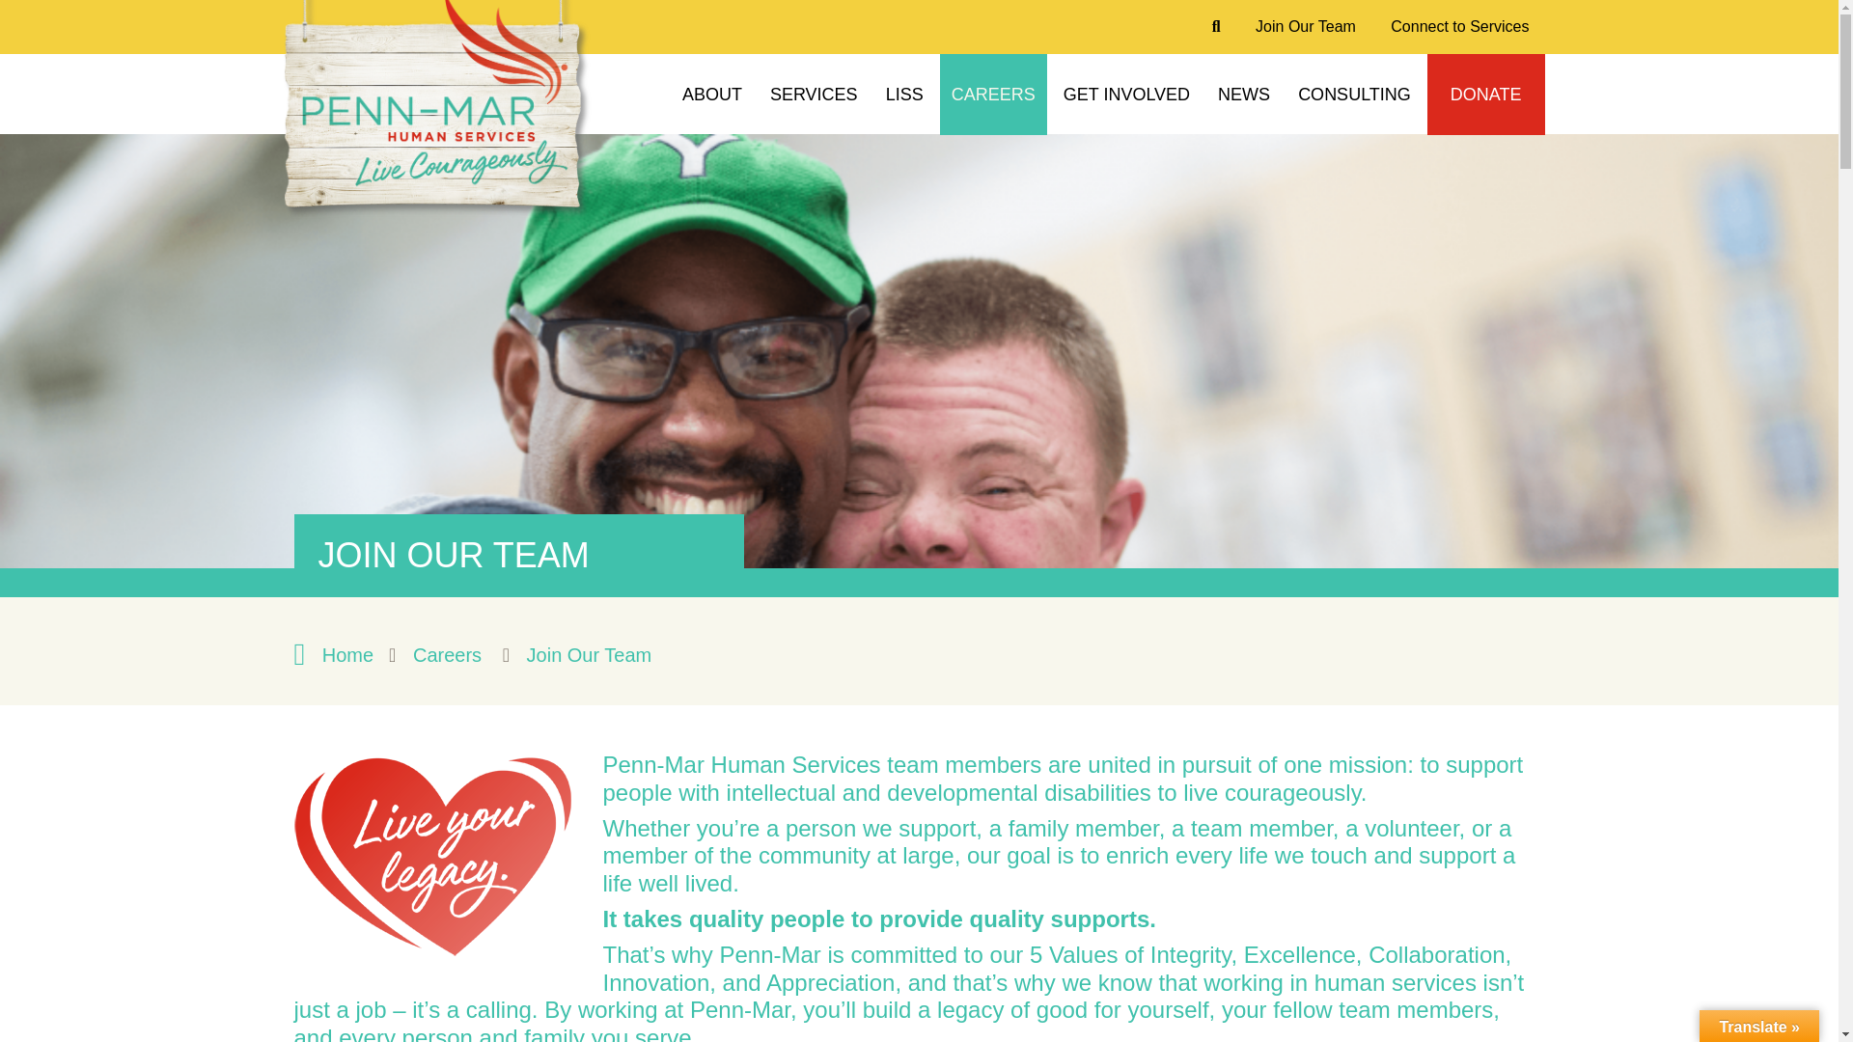  What do you see at coordinates (1126, 95) in the screenshot?
I see `GET INVOLVED` at bounding box center [1126, 95].